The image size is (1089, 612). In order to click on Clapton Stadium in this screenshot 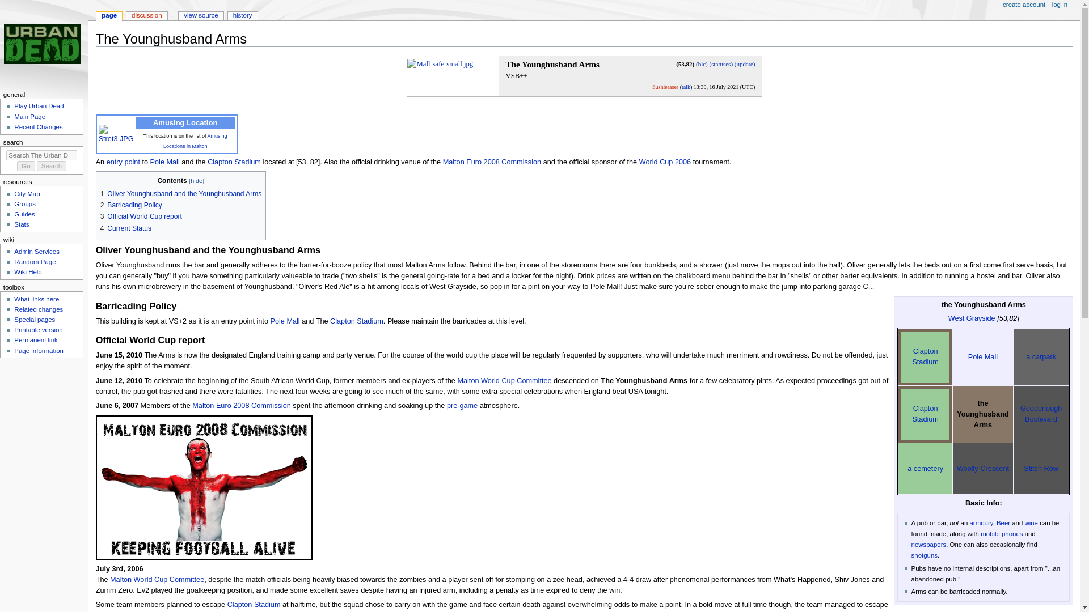, I will do `click(356, 321)`.